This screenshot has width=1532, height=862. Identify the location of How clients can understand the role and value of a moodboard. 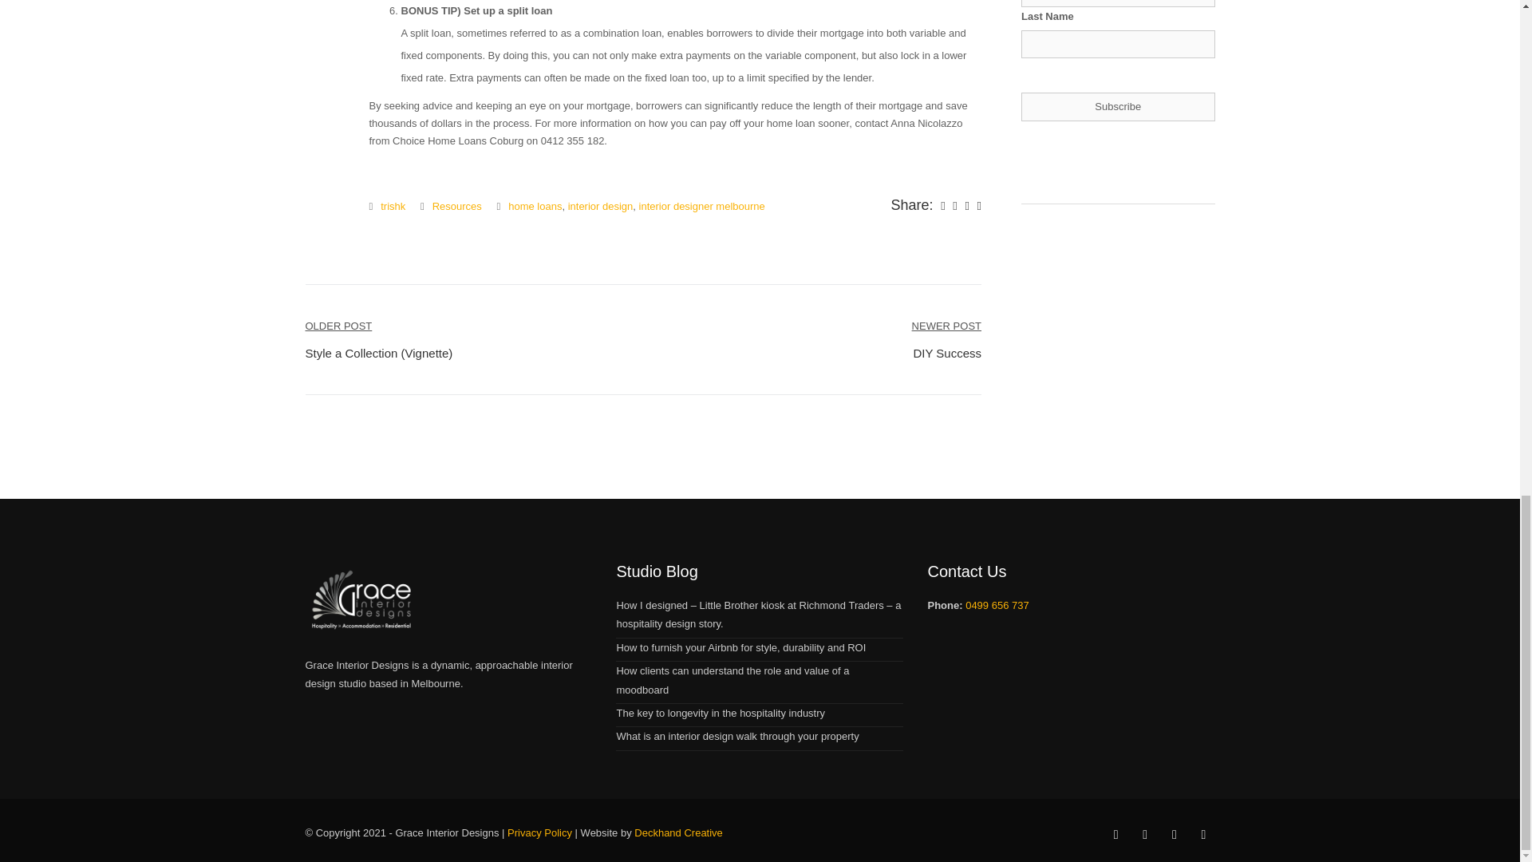
(1118, 106).